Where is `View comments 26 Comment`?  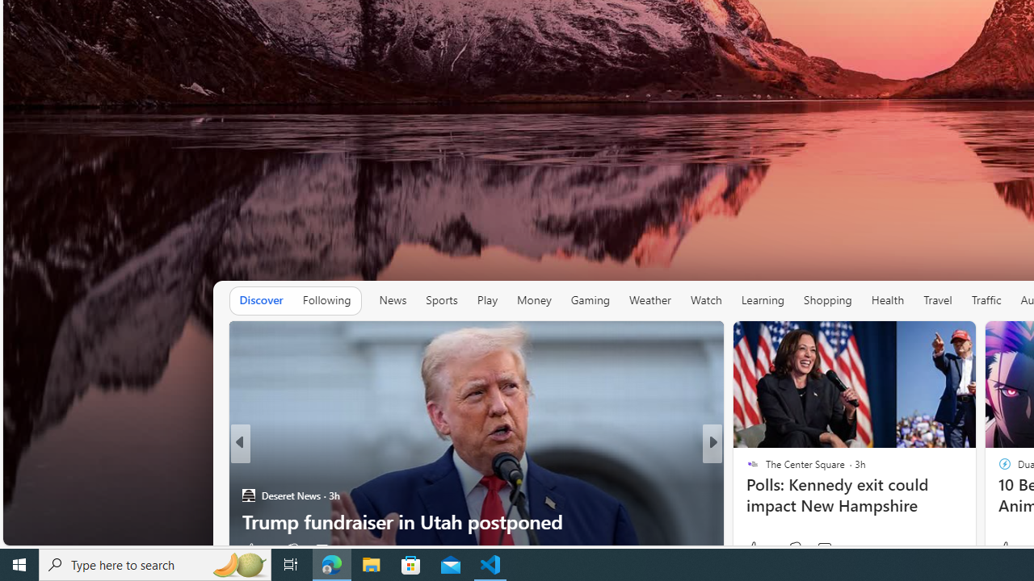
View comments 26 Comment is located at coordinates (326, 550).